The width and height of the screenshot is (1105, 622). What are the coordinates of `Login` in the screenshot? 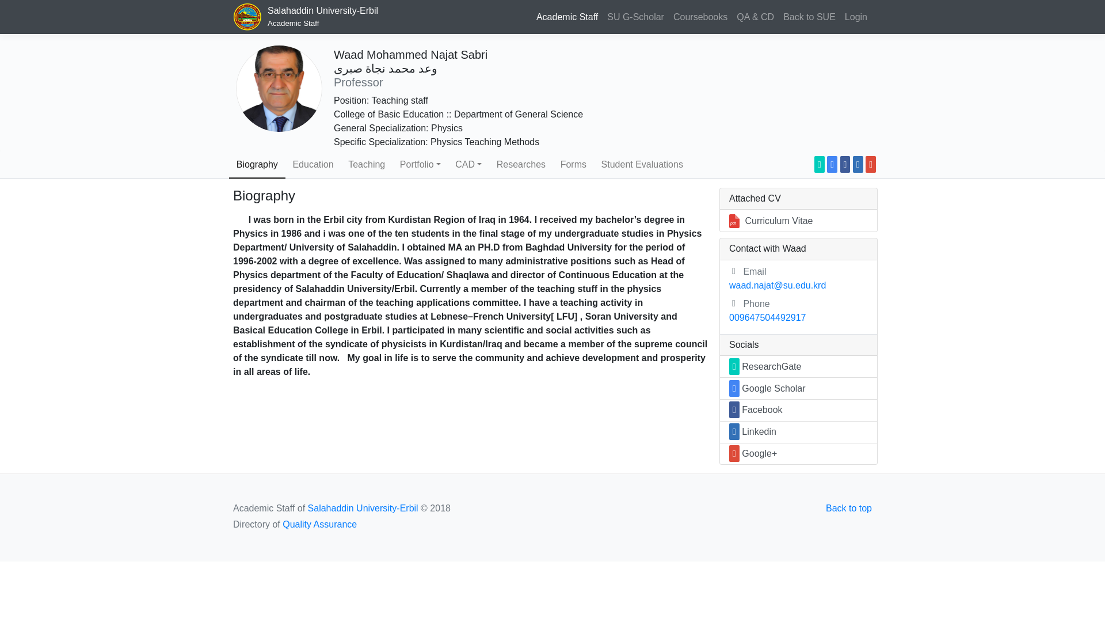 It's located at (308, 17).